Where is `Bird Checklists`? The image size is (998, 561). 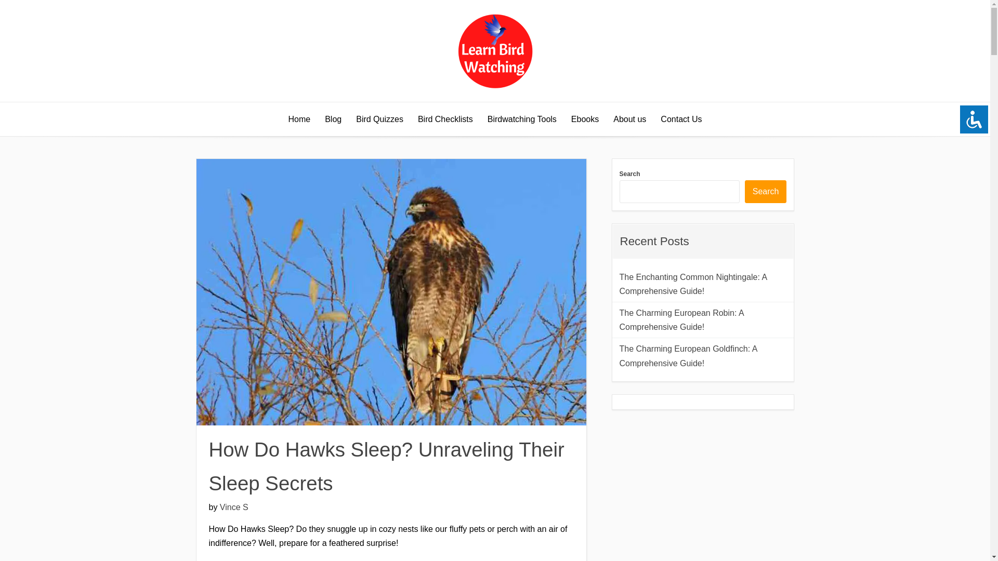
Bird Checklists is located at coordinates (445, 119).